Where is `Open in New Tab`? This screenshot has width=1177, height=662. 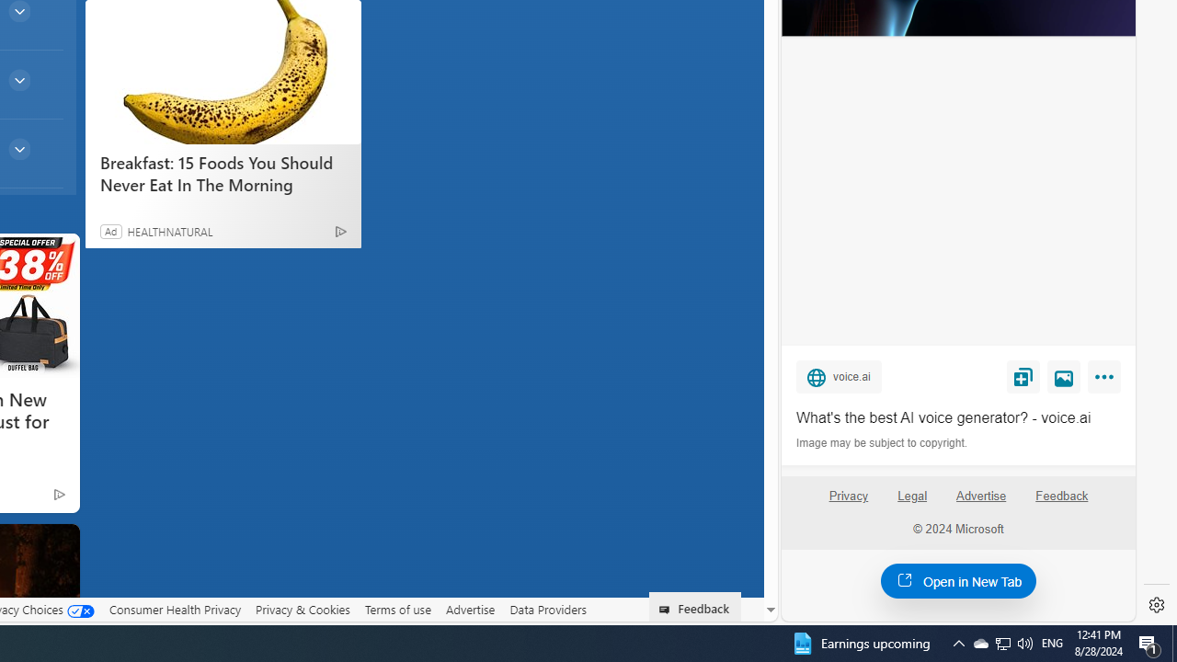
Open in New Tab is located at coordinates (958, 580).